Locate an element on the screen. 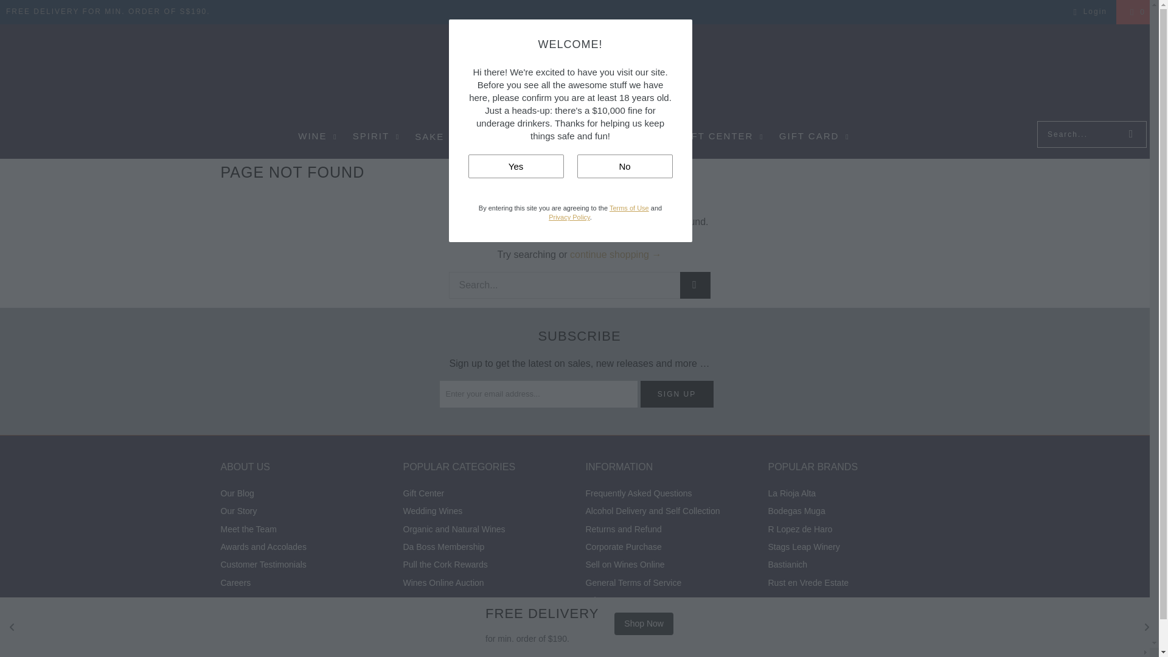 This screenshot has width=1168, height=657. American Express is located at coordinates (734, 652).